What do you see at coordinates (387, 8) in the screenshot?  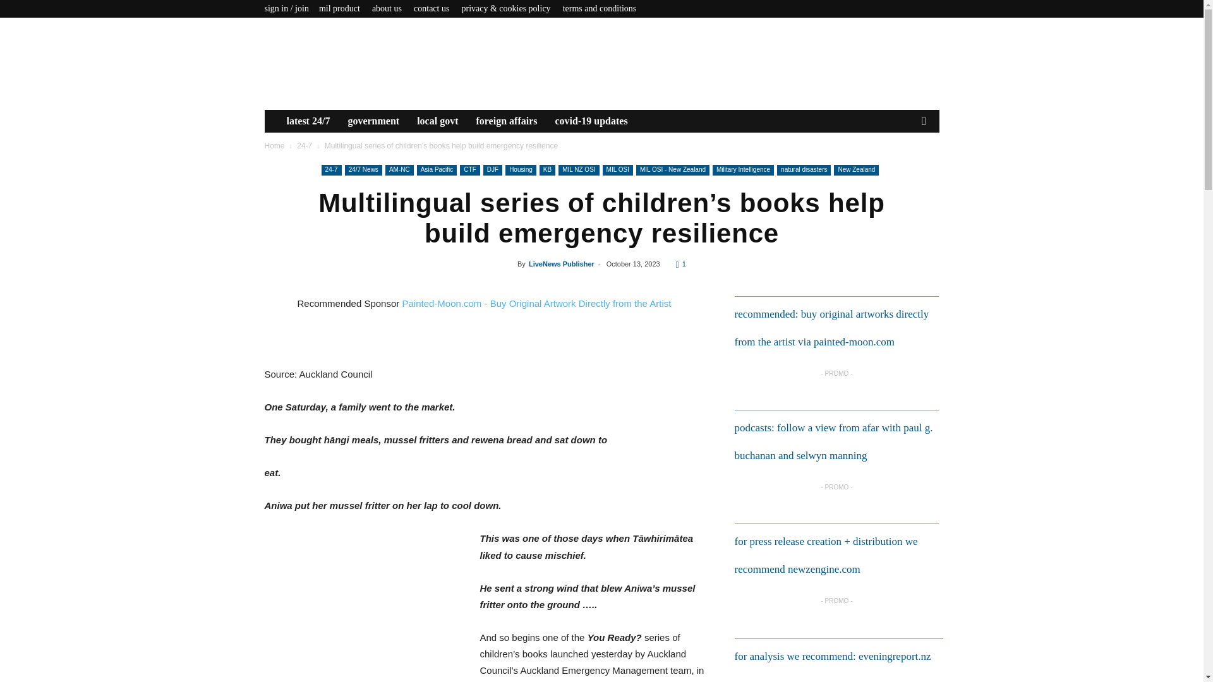 I see `about us` at bounding box center [387, 8].